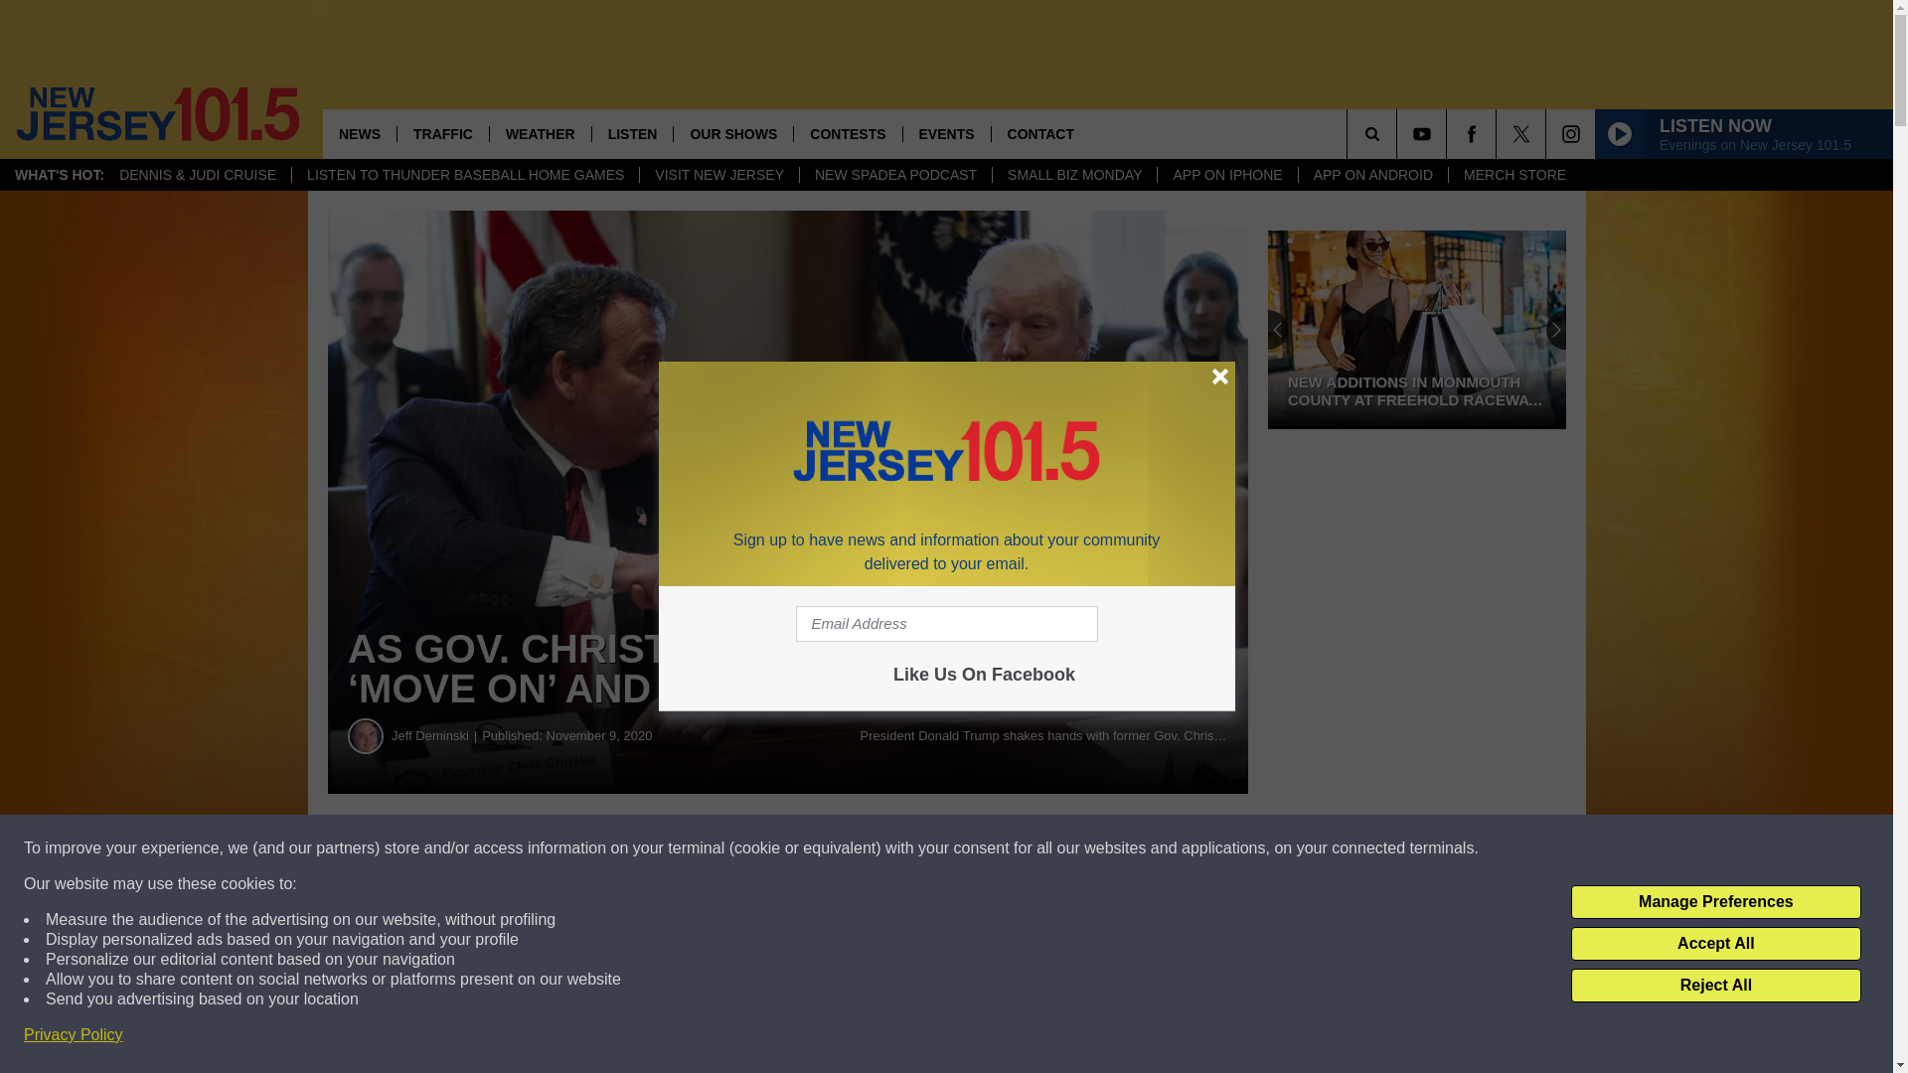 The height and width of the screenshot is (1073, 1908). I want to click on APP ON ANDROID, so click(1372, 175).